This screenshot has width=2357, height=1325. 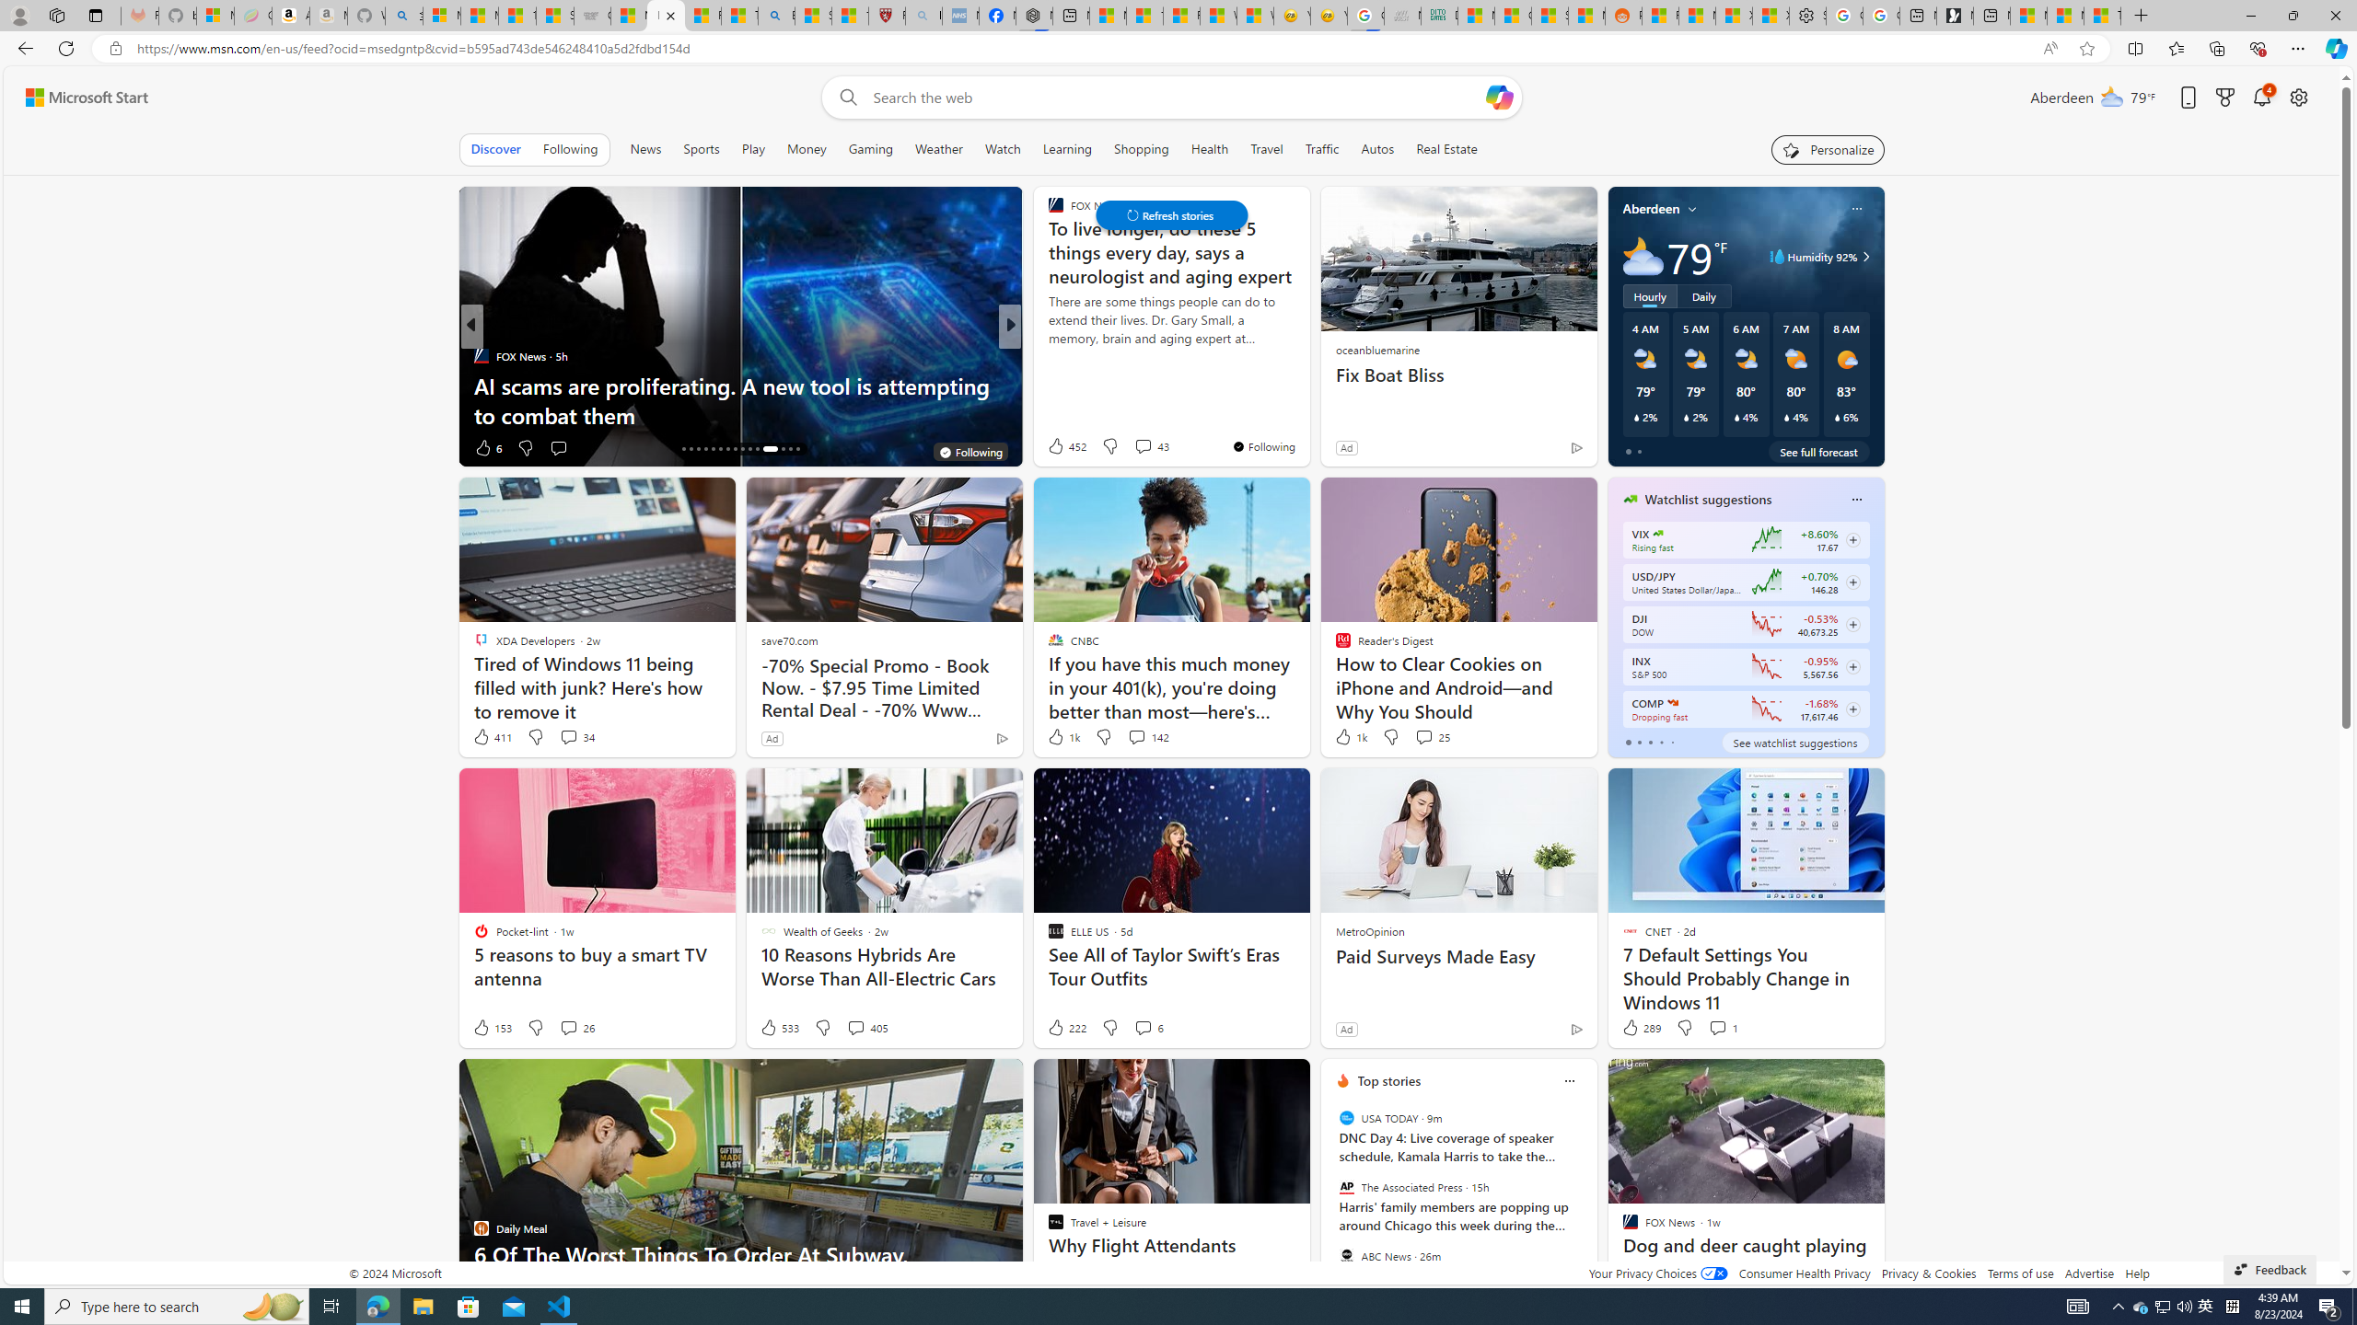 I want to click on tab-2, so click(x=1650, y=742).